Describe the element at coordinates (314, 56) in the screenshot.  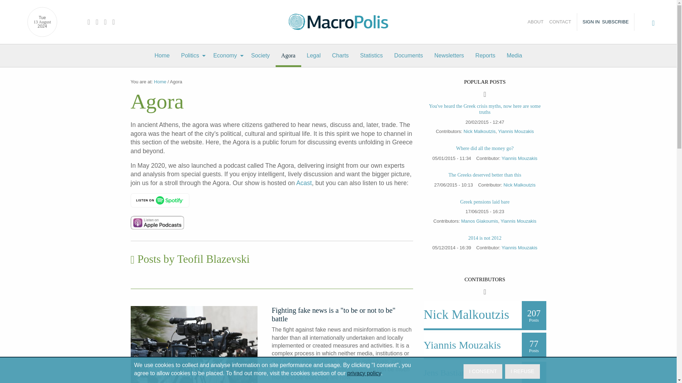
I see `Legal` at that location.